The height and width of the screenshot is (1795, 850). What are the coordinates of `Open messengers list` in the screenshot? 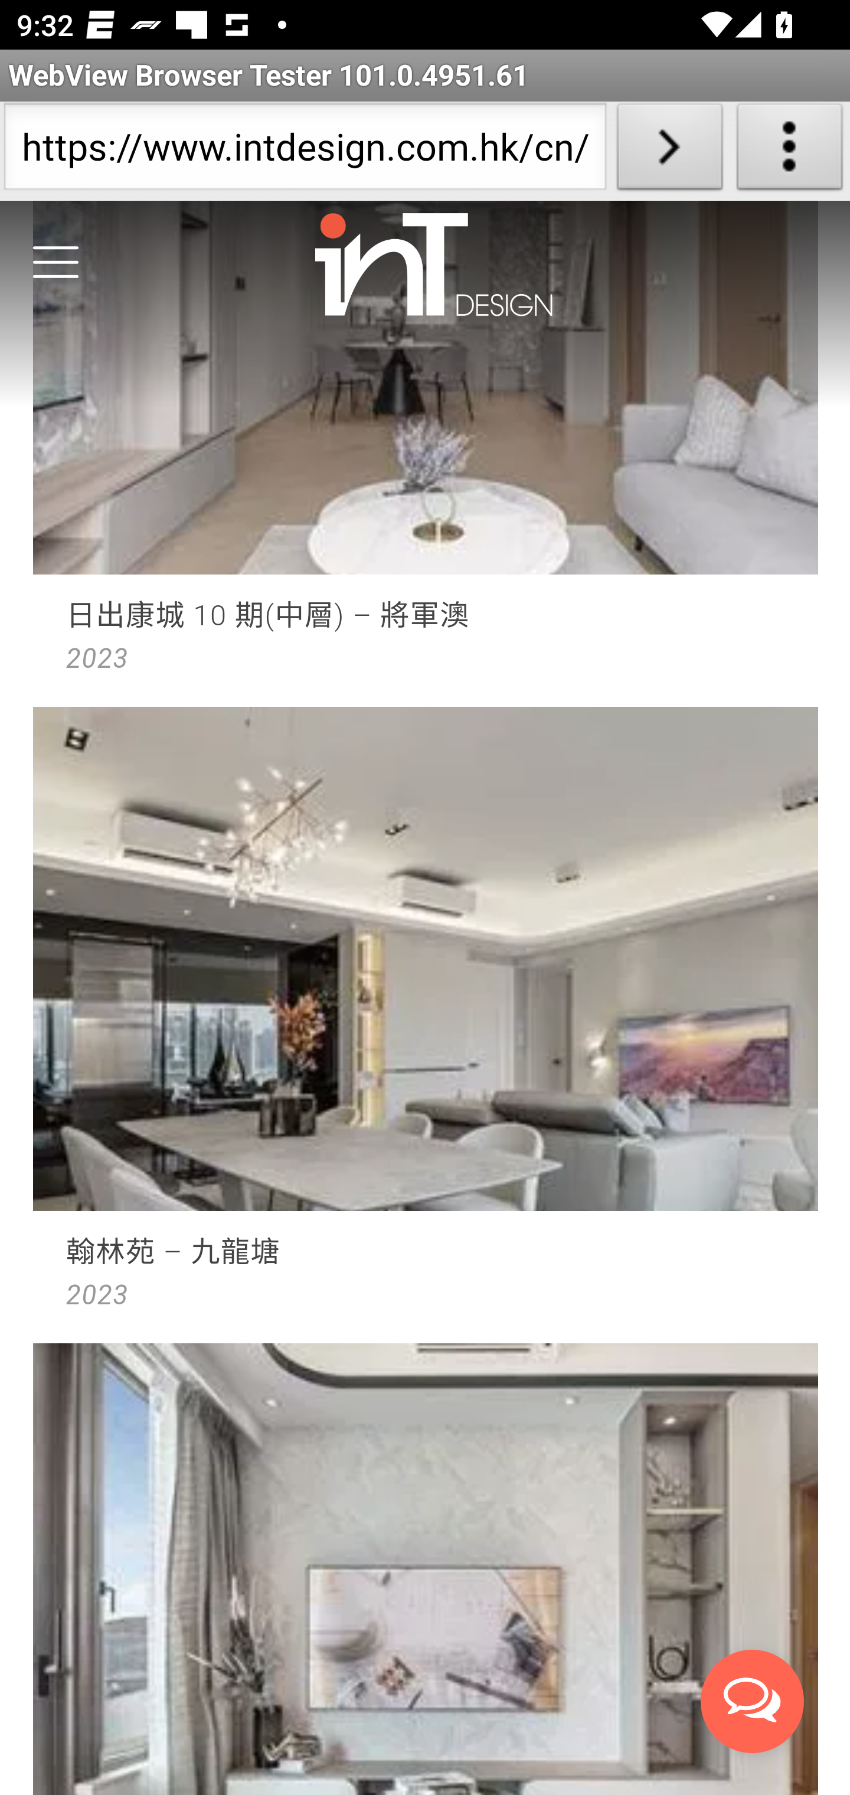 It's located at (753, 1702).